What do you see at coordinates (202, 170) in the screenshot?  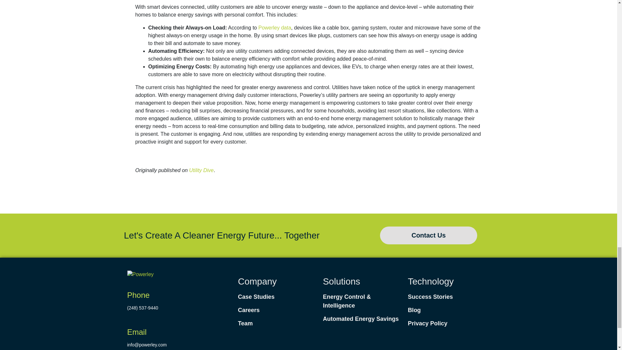 I see `Utility Dive` at bounding box center [202, 170].